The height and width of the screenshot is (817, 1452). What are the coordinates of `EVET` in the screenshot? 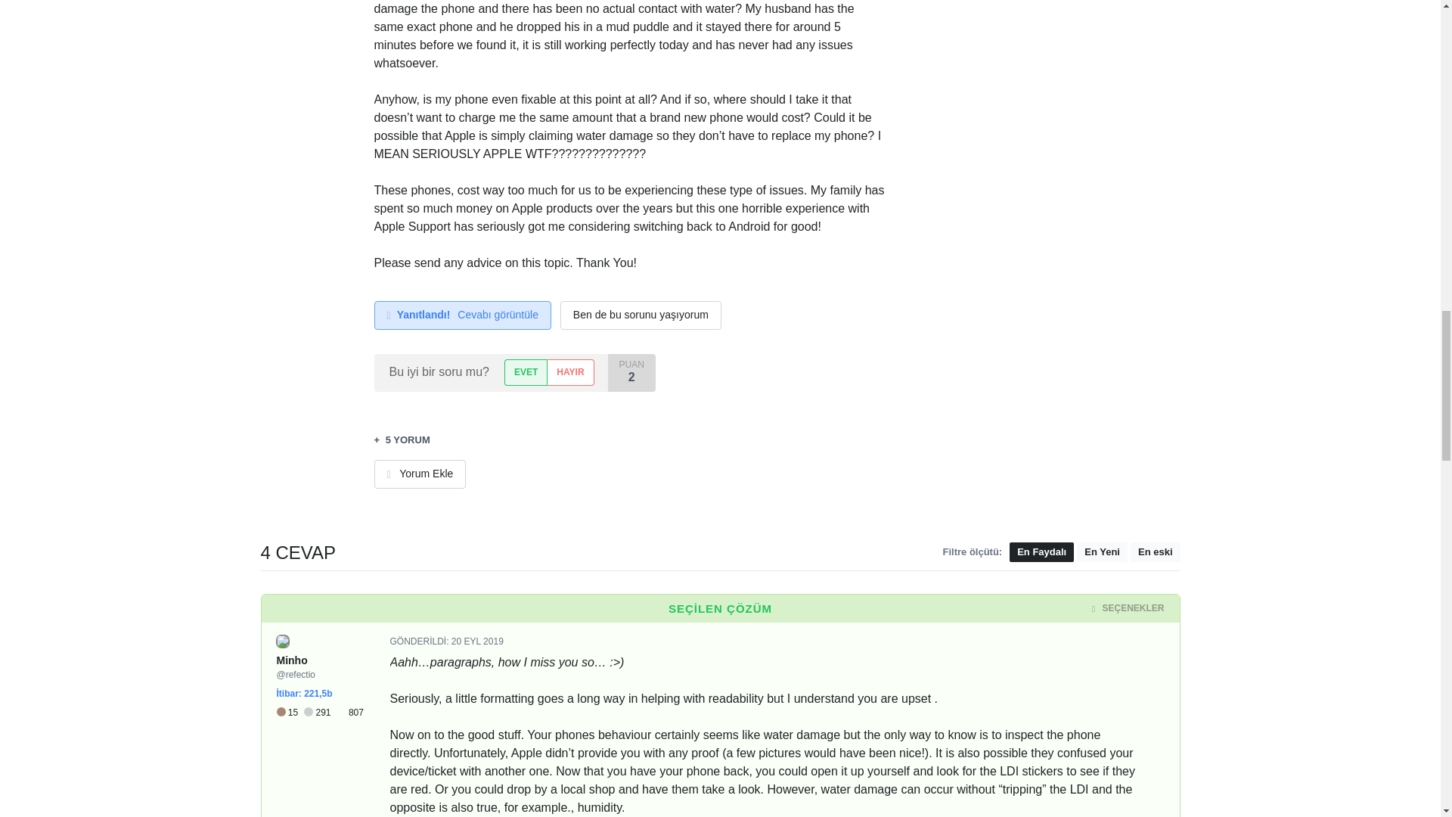 It's located at (525, 372).